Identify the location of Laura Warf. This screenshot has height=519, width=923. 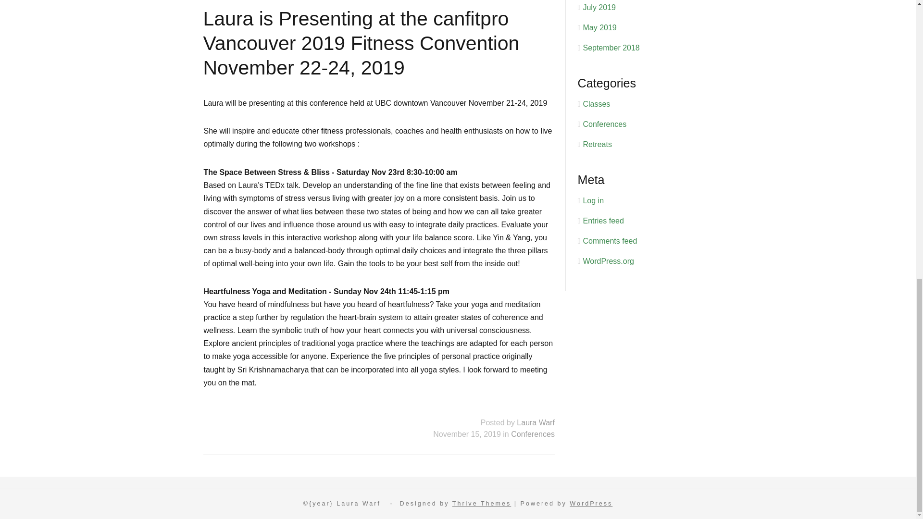
(536, 422).